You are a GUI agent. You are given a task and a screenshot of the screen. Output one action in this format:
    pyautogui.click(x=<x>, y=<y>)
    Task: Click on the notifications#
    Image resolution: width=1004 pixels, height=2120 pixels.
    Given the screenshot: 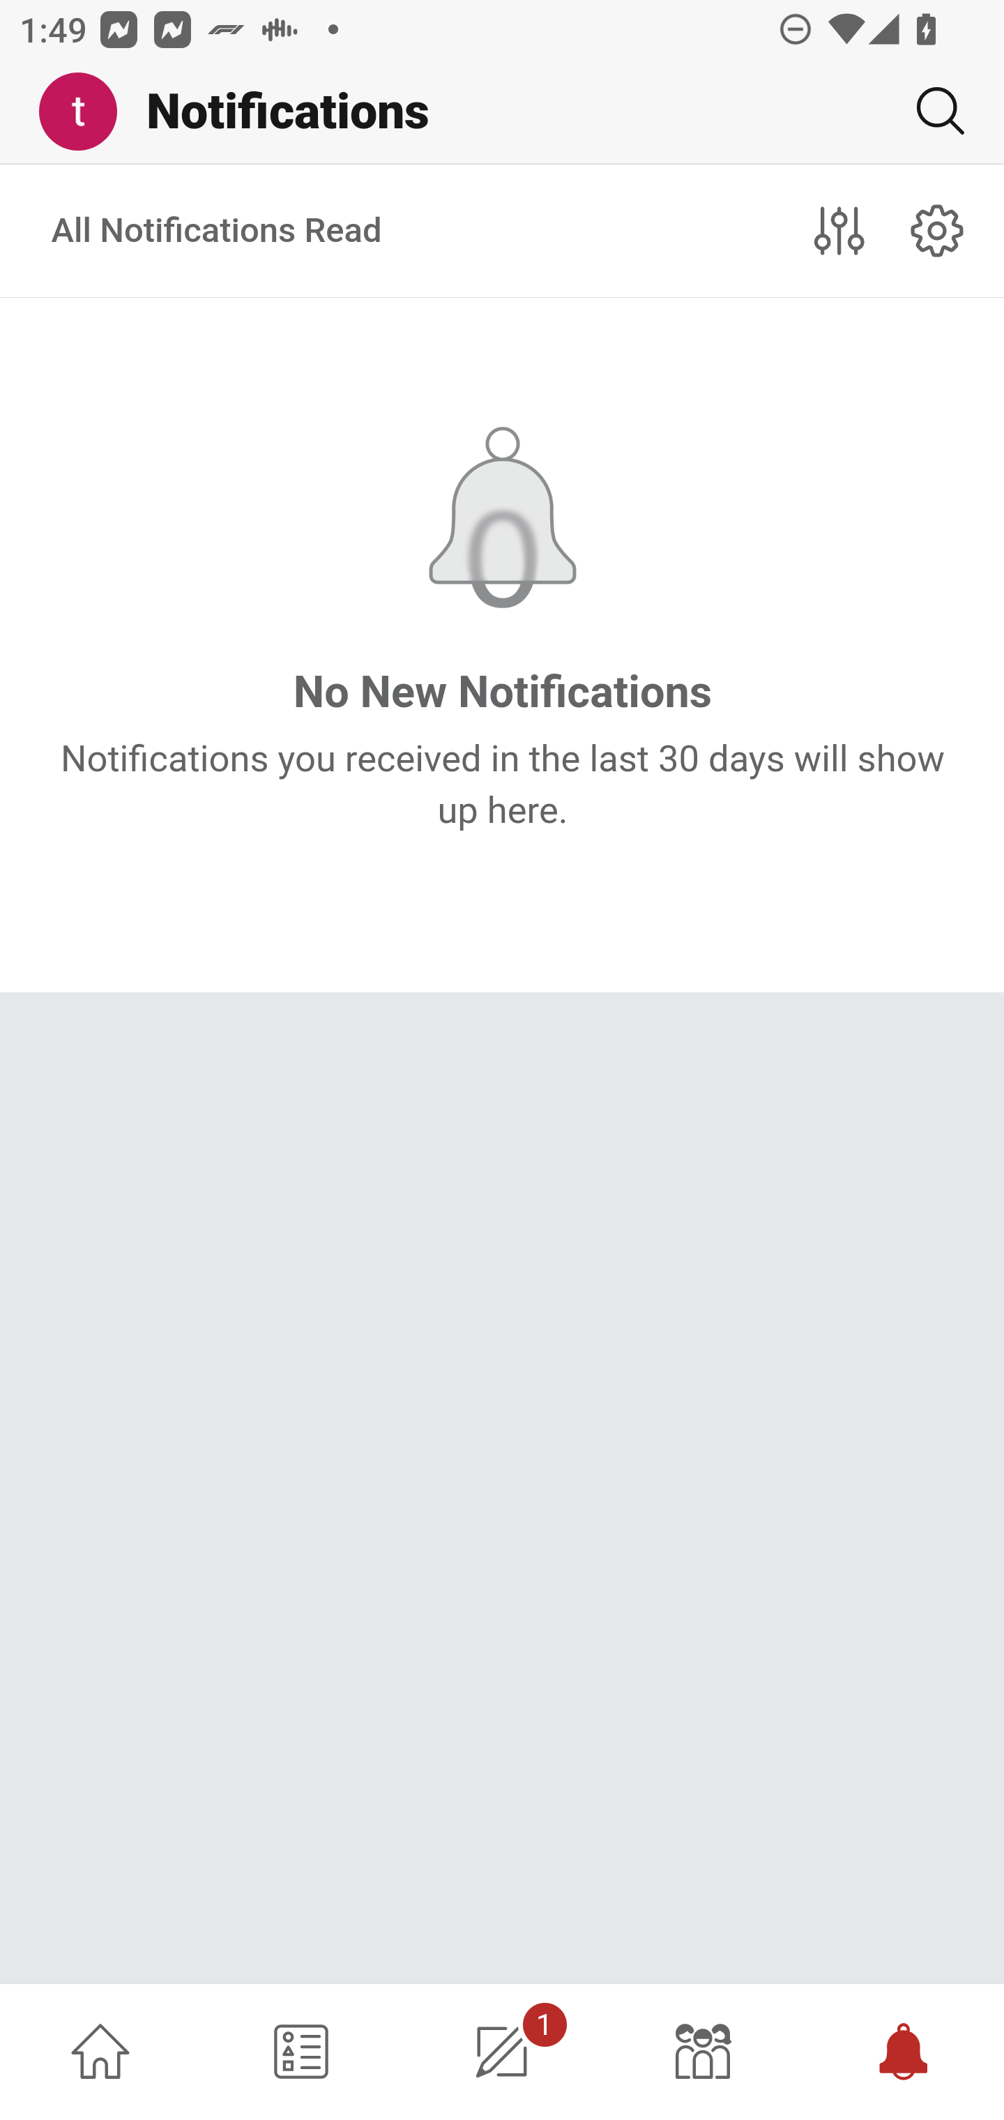 What is the action you would take?
    pyautogui.click(x=938, y=230)
    